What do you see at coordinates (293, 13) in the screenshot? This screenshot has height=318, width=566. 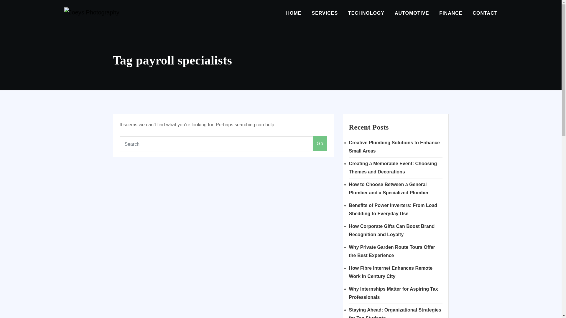 I see `HOME` at bounding box center [293, 13].